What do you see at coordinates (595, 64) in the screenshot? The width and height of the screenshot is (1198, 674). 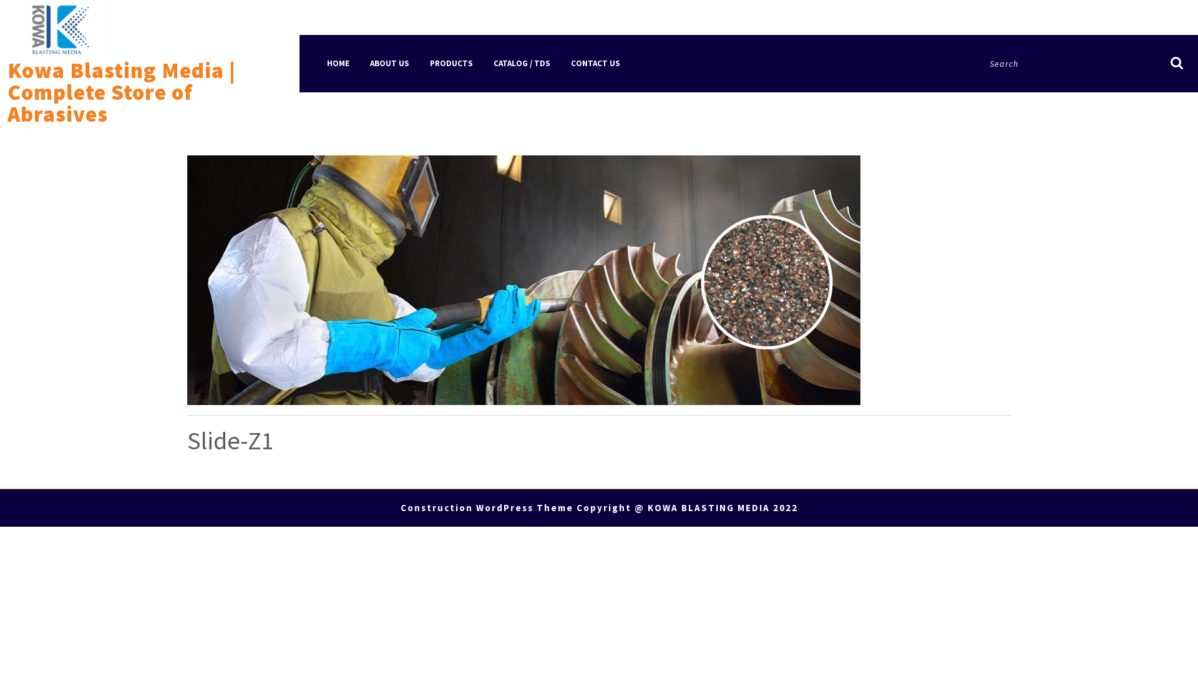 I see `CONTACT US` at bounding box center [595, 64].